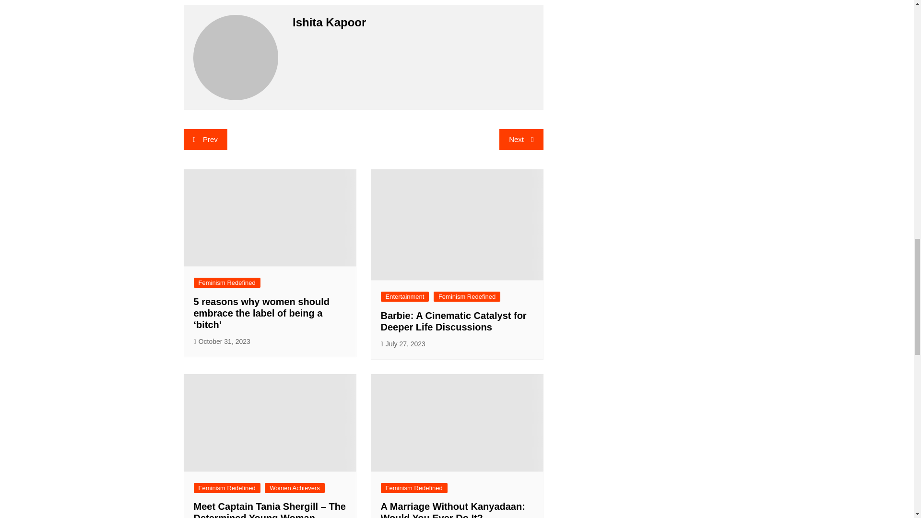 This screenshot has width=921, height=518. I want to click on July 27, 2023, so click(403, 344).